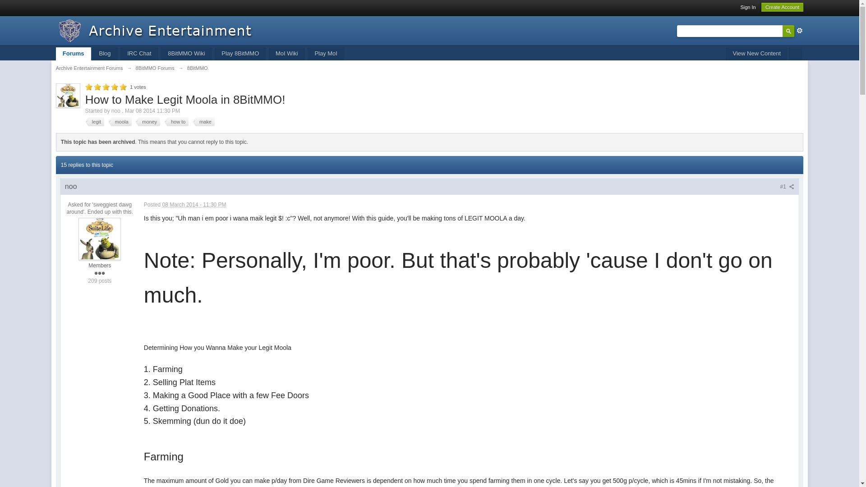  What do you see at coordinates (240, 53) in the screenshot?
I see `Play 8BitMMO` at bounding box center [240, 53].